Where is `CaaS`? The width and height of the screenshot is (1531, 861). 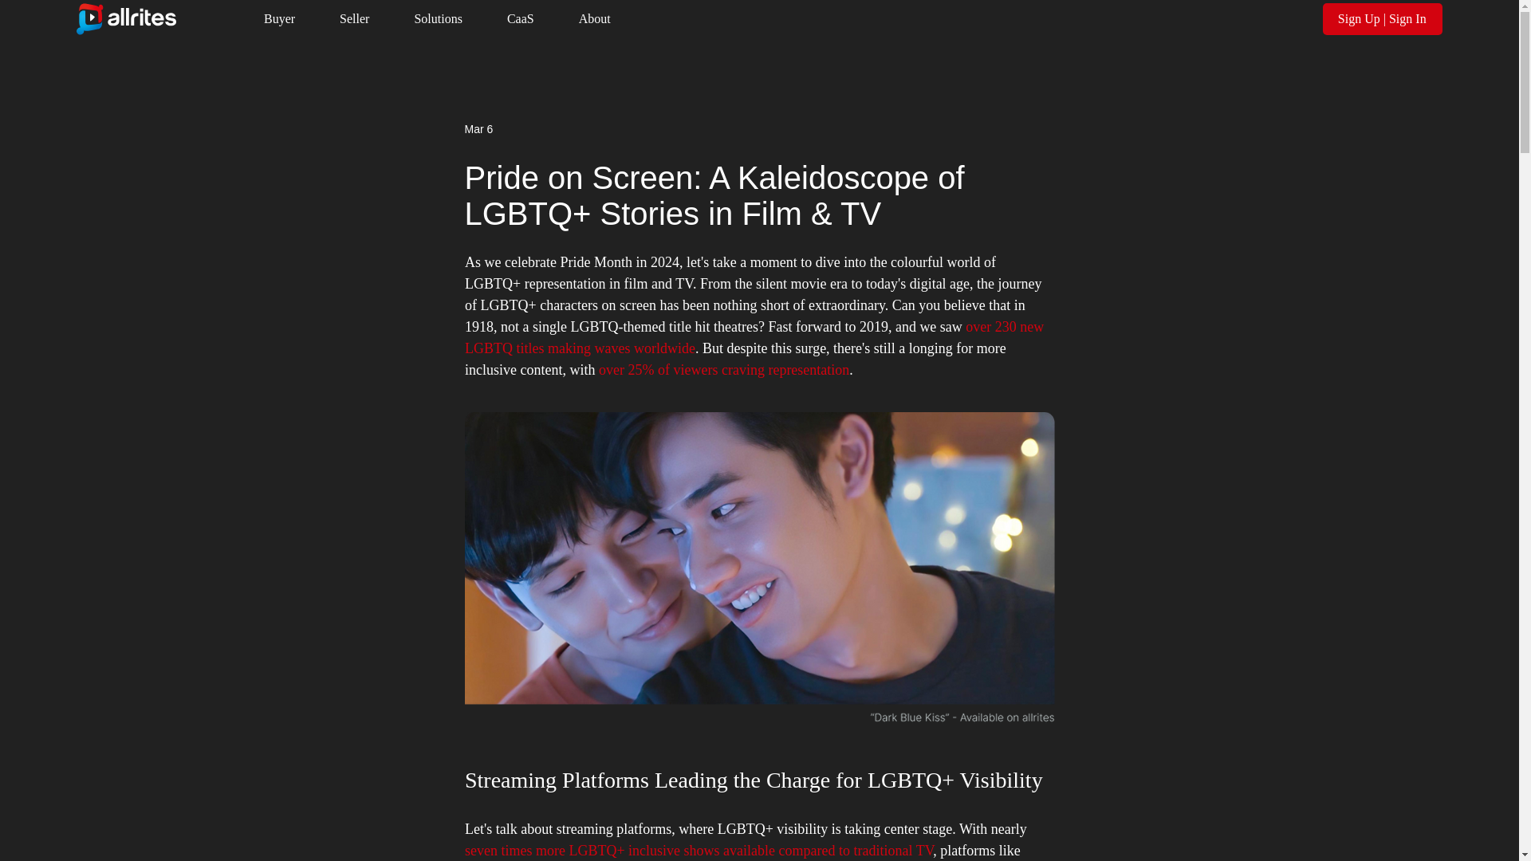
CaaS is located at coordinates (520, 19).